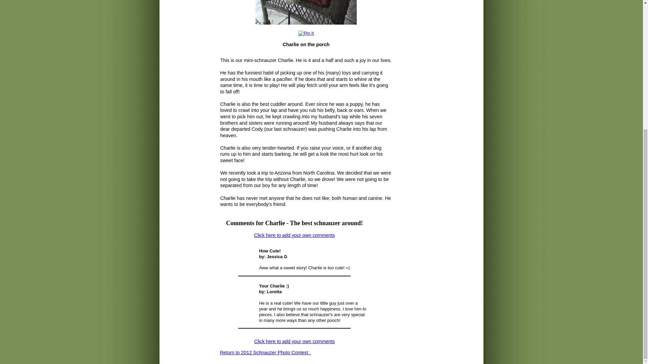 Image resolution: width=648 pixels, height=364 pixels. I want to click on Return to 2012 Schnauzer Photo Contest ., so click(265, 353).